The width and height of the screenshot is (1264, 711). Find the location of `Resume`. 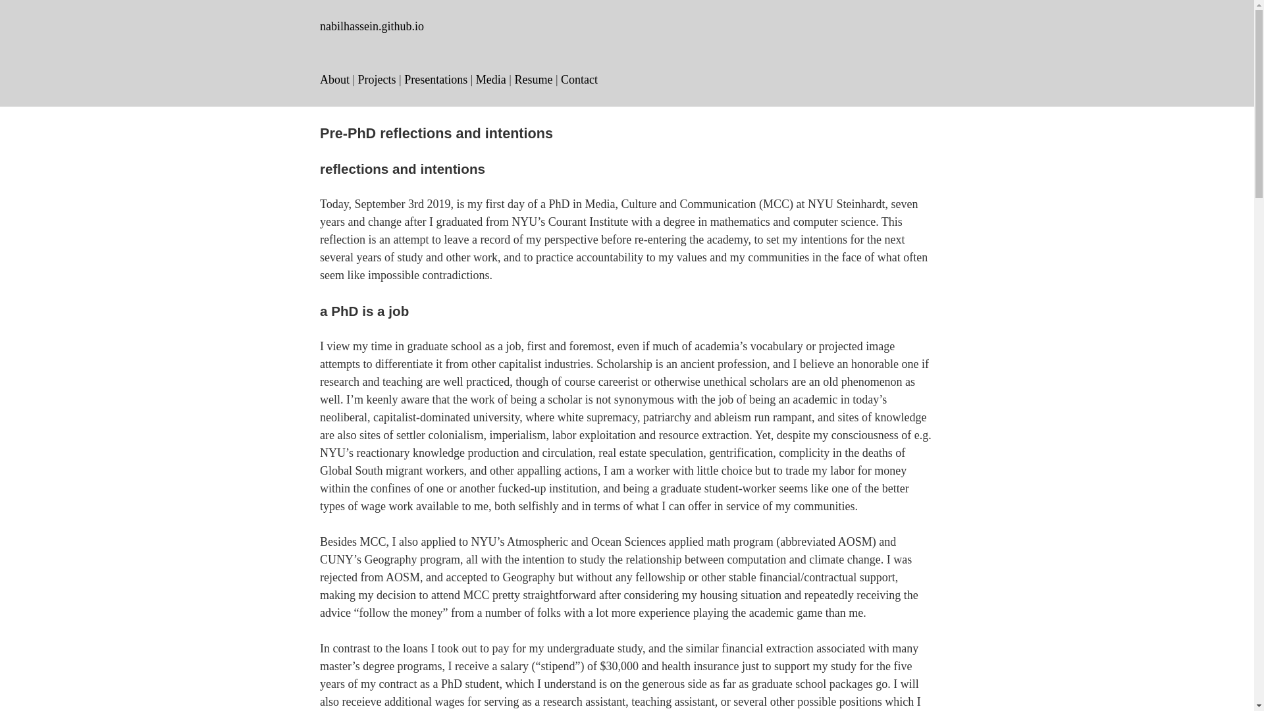

Resume is located at coordinates (533, 79).